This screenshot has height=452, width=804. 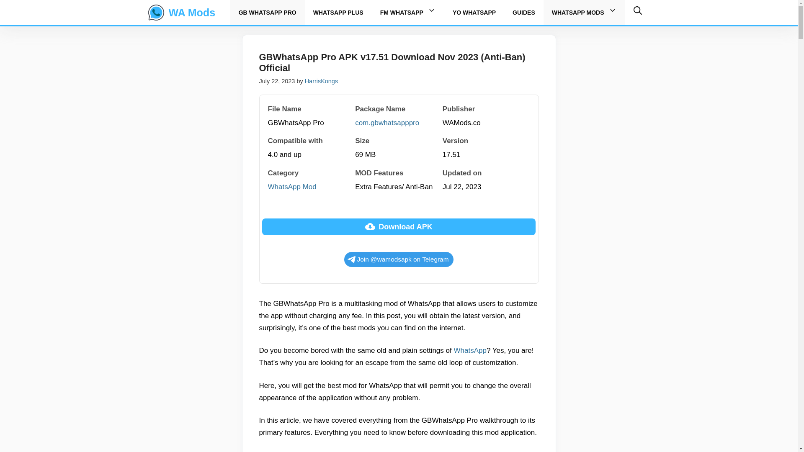 I want to click on GB WHATSAPP PRO, so click(x=268, y=13).